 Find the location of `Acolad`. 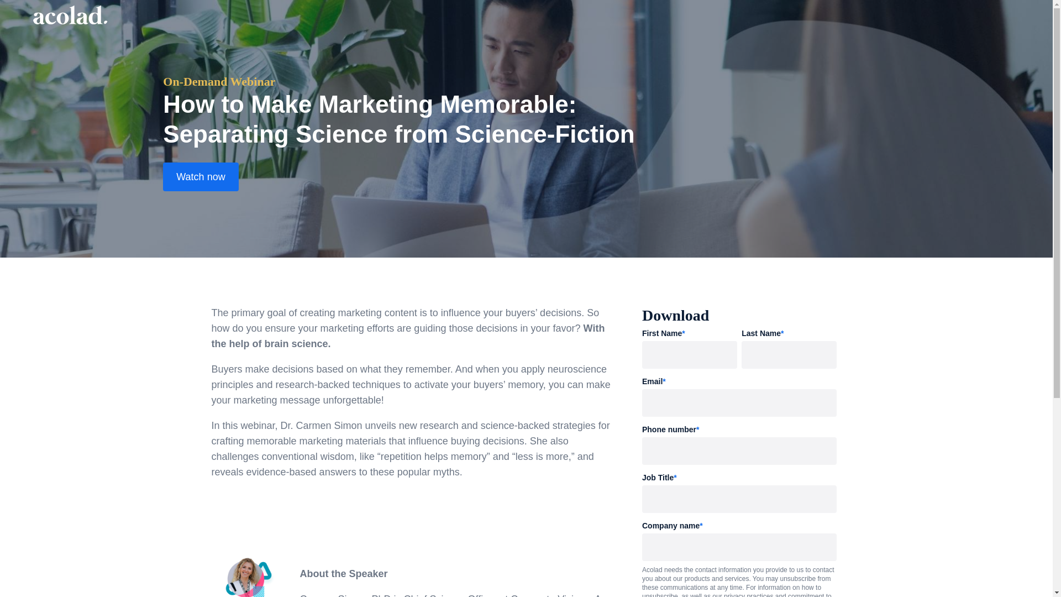

Acolad is located at coordinates (70, 14).